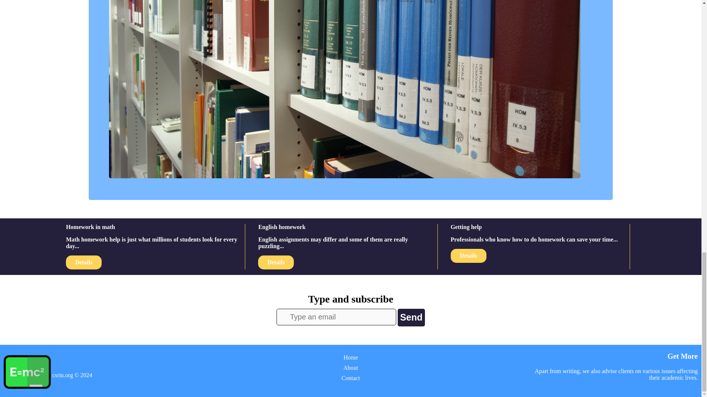 This screenshot has height=397, width=707. Describe the element at coordinates (351, 357) in the screenshot. I see `Home` at that location.